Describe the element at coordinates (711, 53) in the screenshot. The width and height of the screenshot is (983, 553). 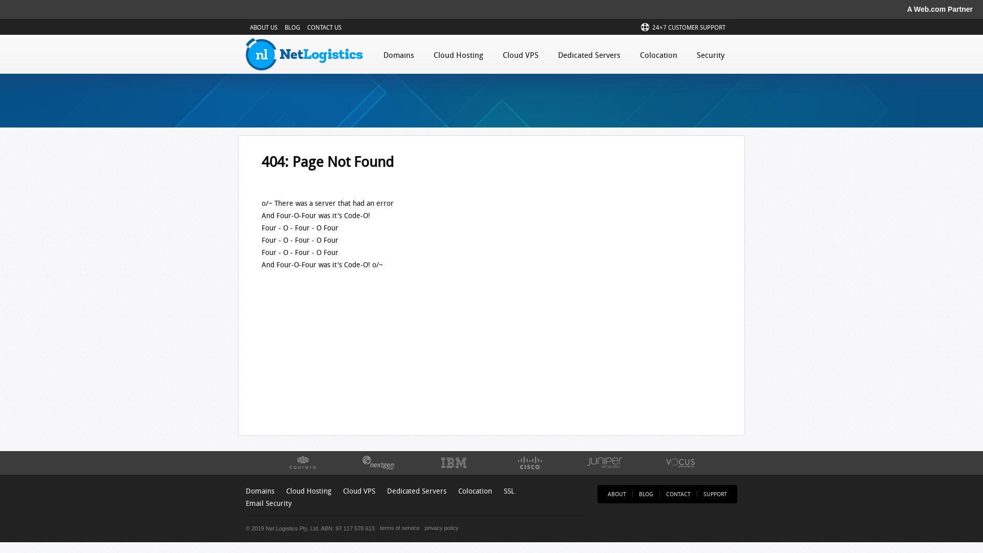
I see `Security` at that location.